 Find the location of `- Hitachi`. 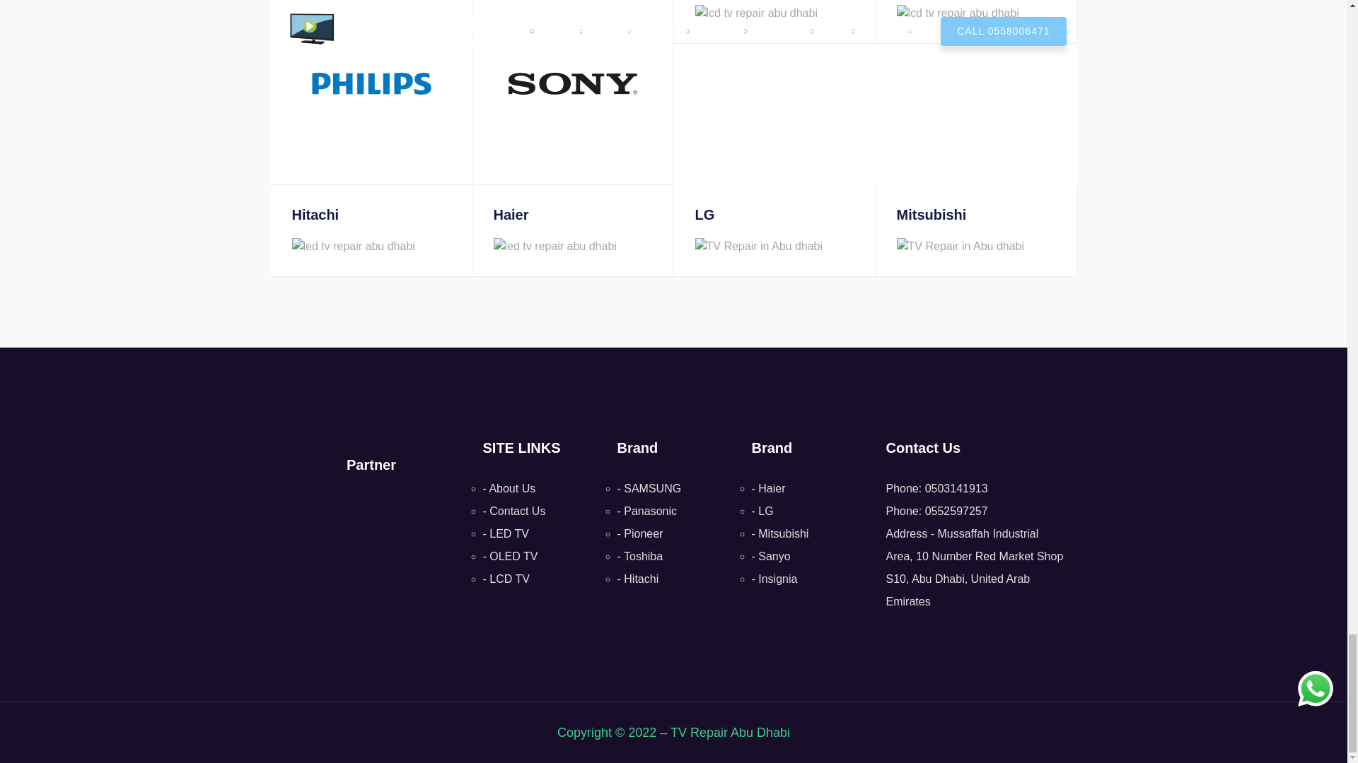

- Hitachi is located at coordinates (637, 579).